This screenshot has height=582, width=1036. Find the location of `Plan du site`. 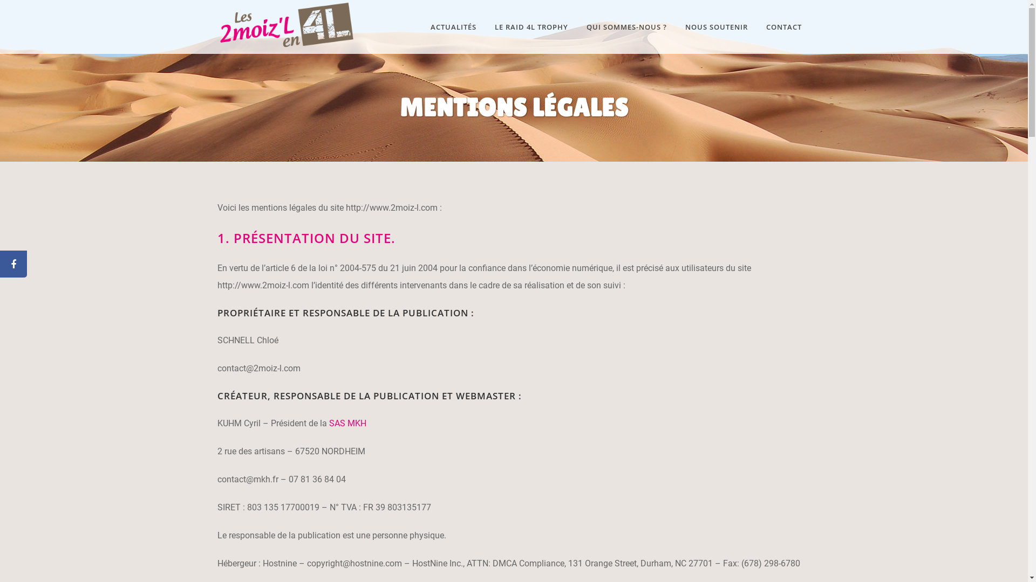

Plan du site is located at coordinates (719, 514).